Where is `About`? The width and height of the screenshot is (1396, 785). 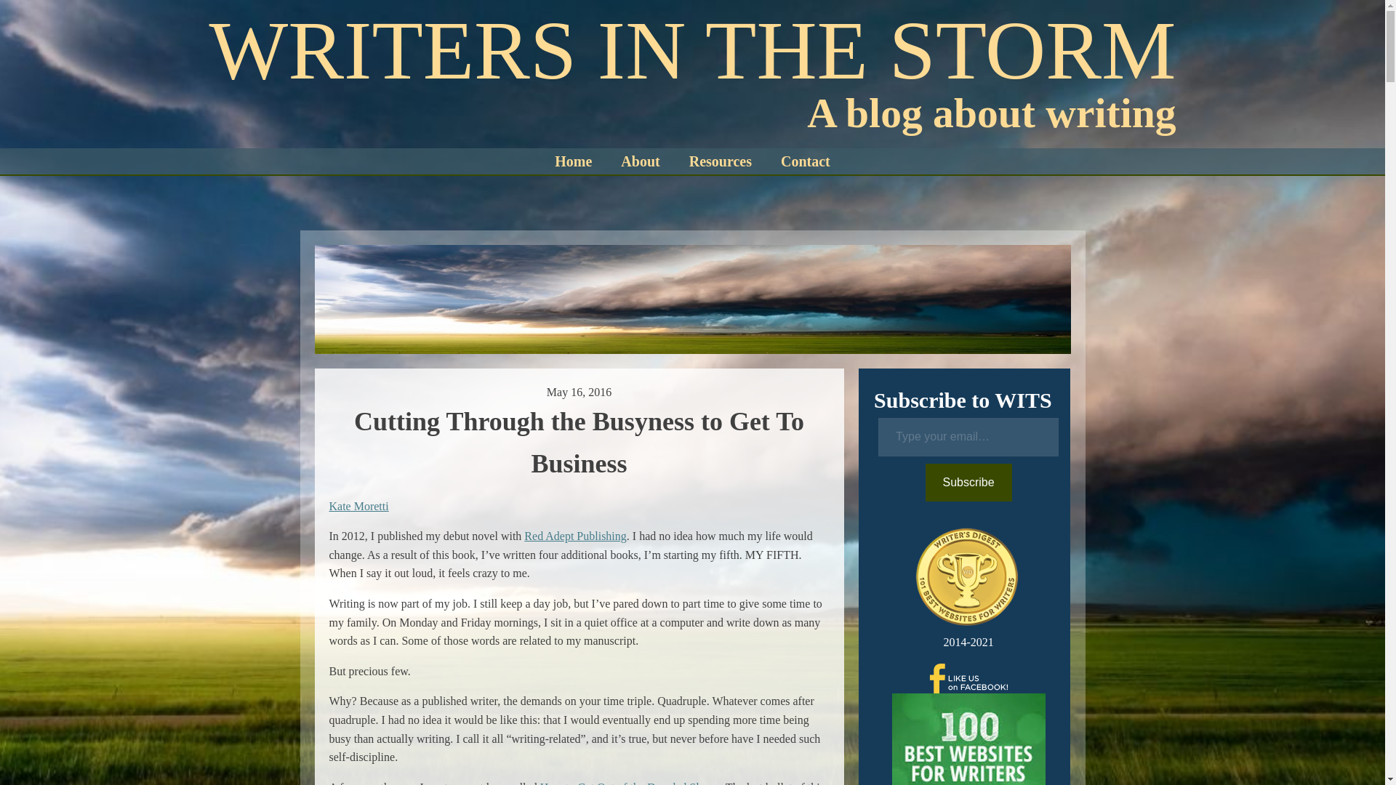 About is located at coordinates (640, 161).